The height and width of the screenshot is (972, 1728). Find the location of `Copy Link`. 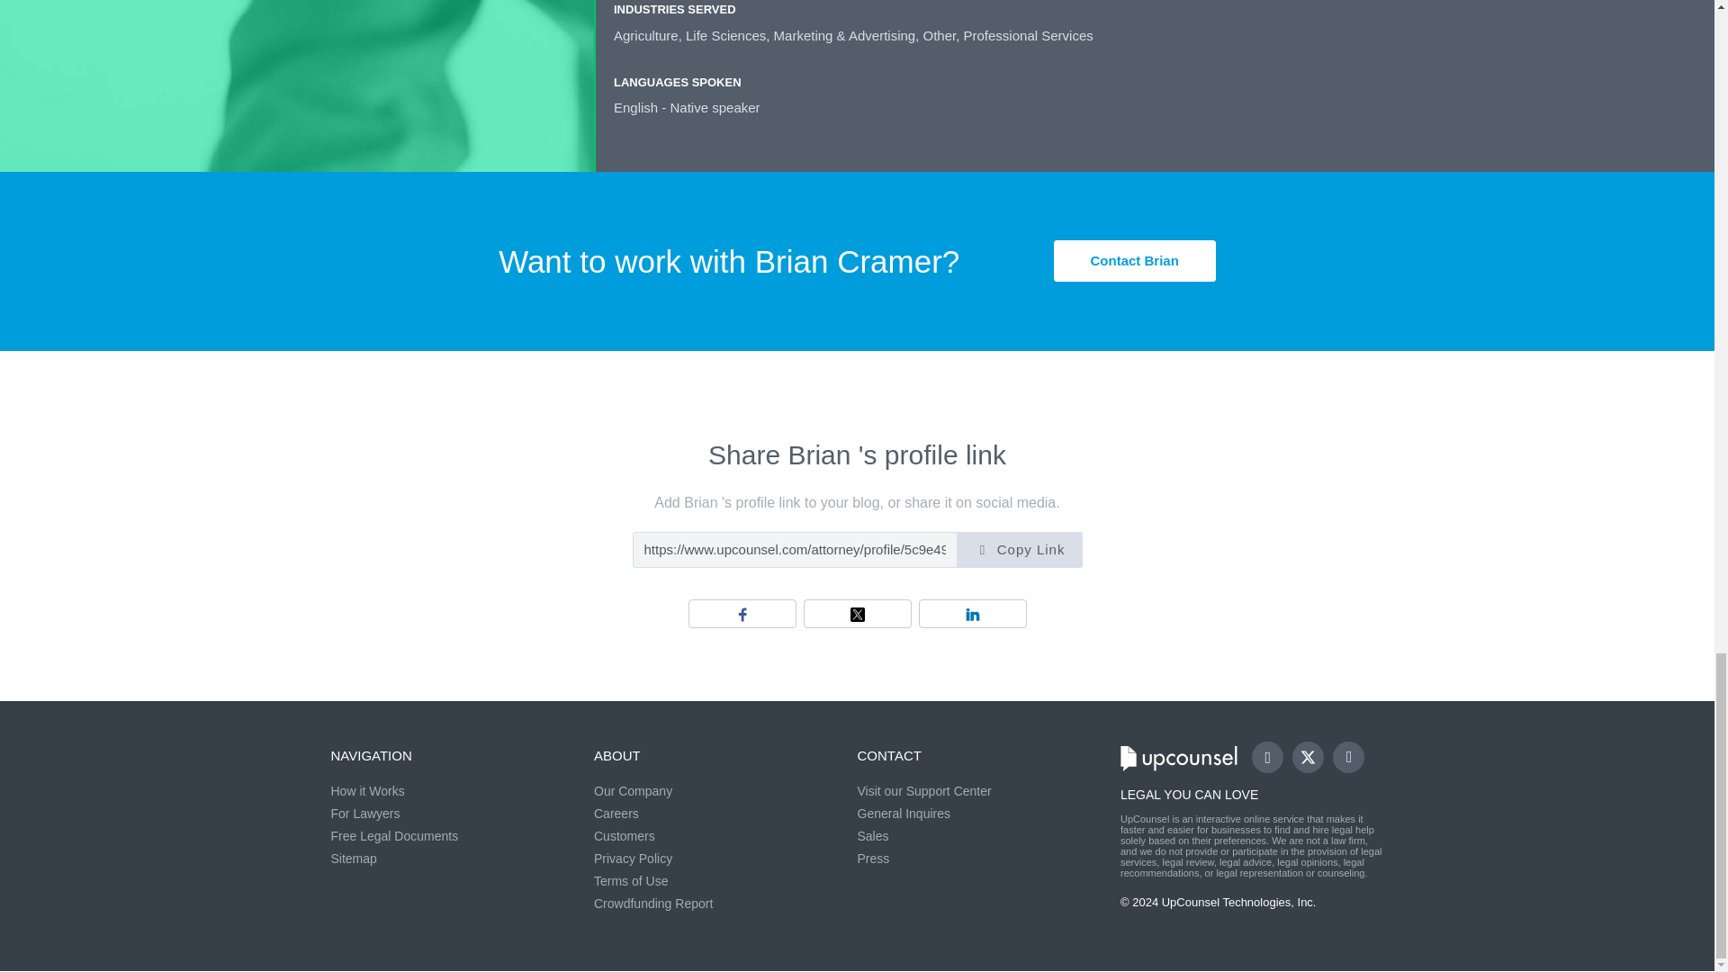

Copy Link is located at coordinates (1018, 548).